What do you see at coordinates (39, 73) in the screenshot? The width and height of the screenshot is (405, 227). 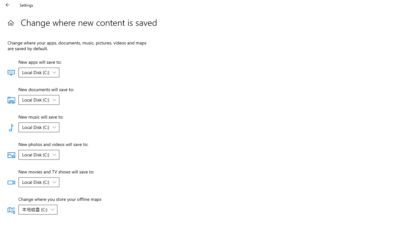 I see `New apps will save to:` at bounding box center [39, 73].